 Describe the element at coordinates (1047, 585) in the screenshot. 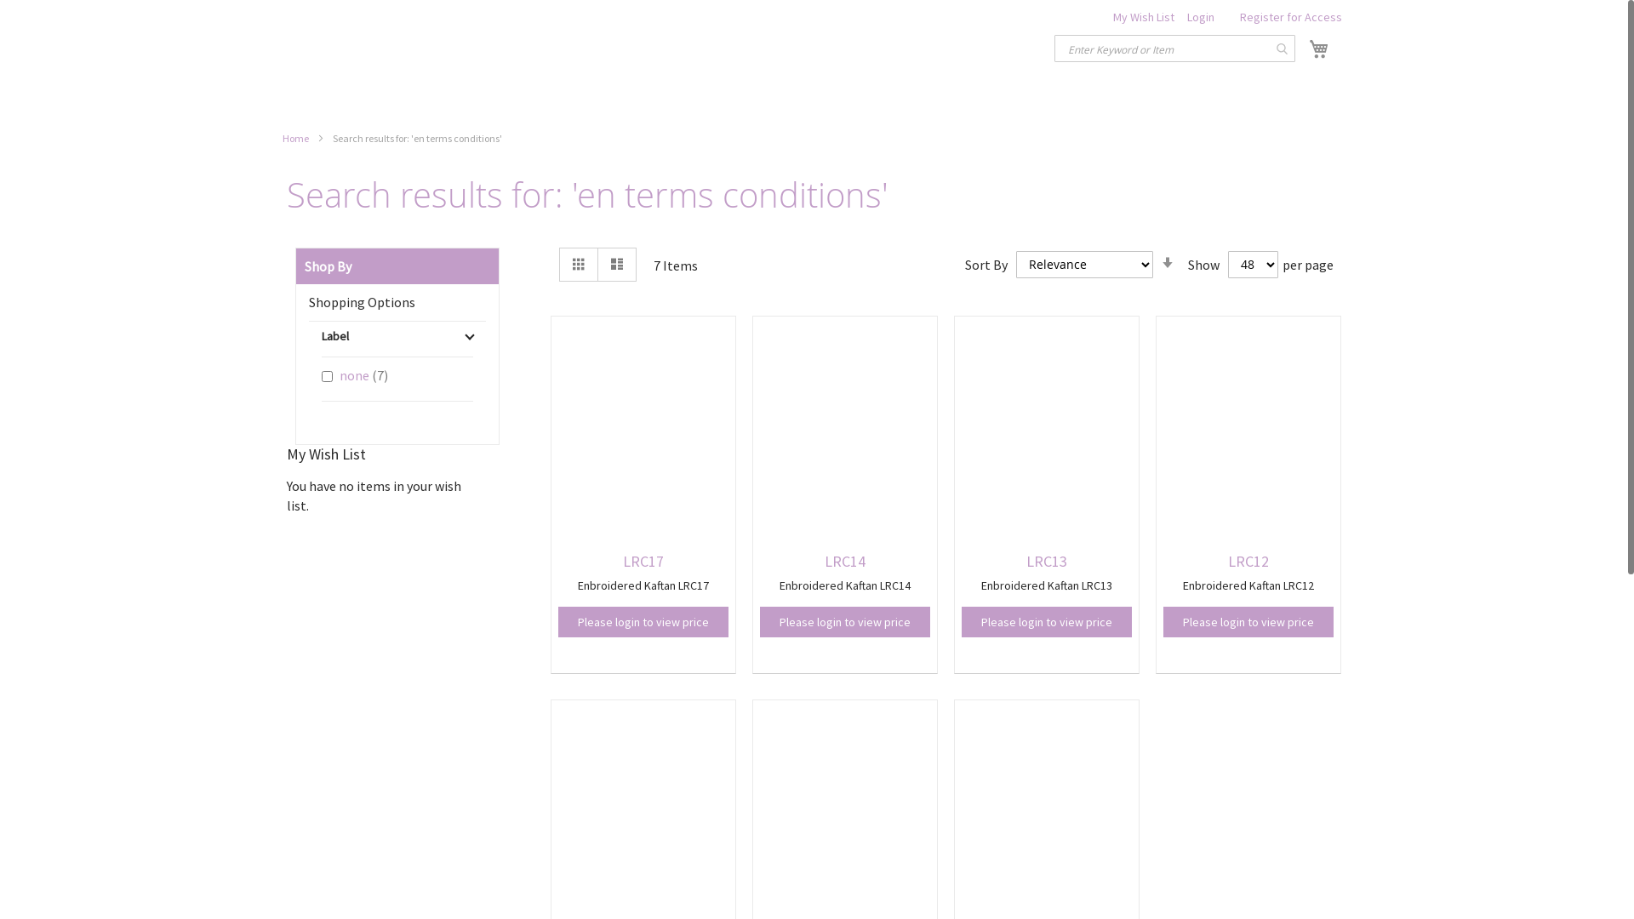

I see `Enbroidered Kaftan LRC13` at that location.